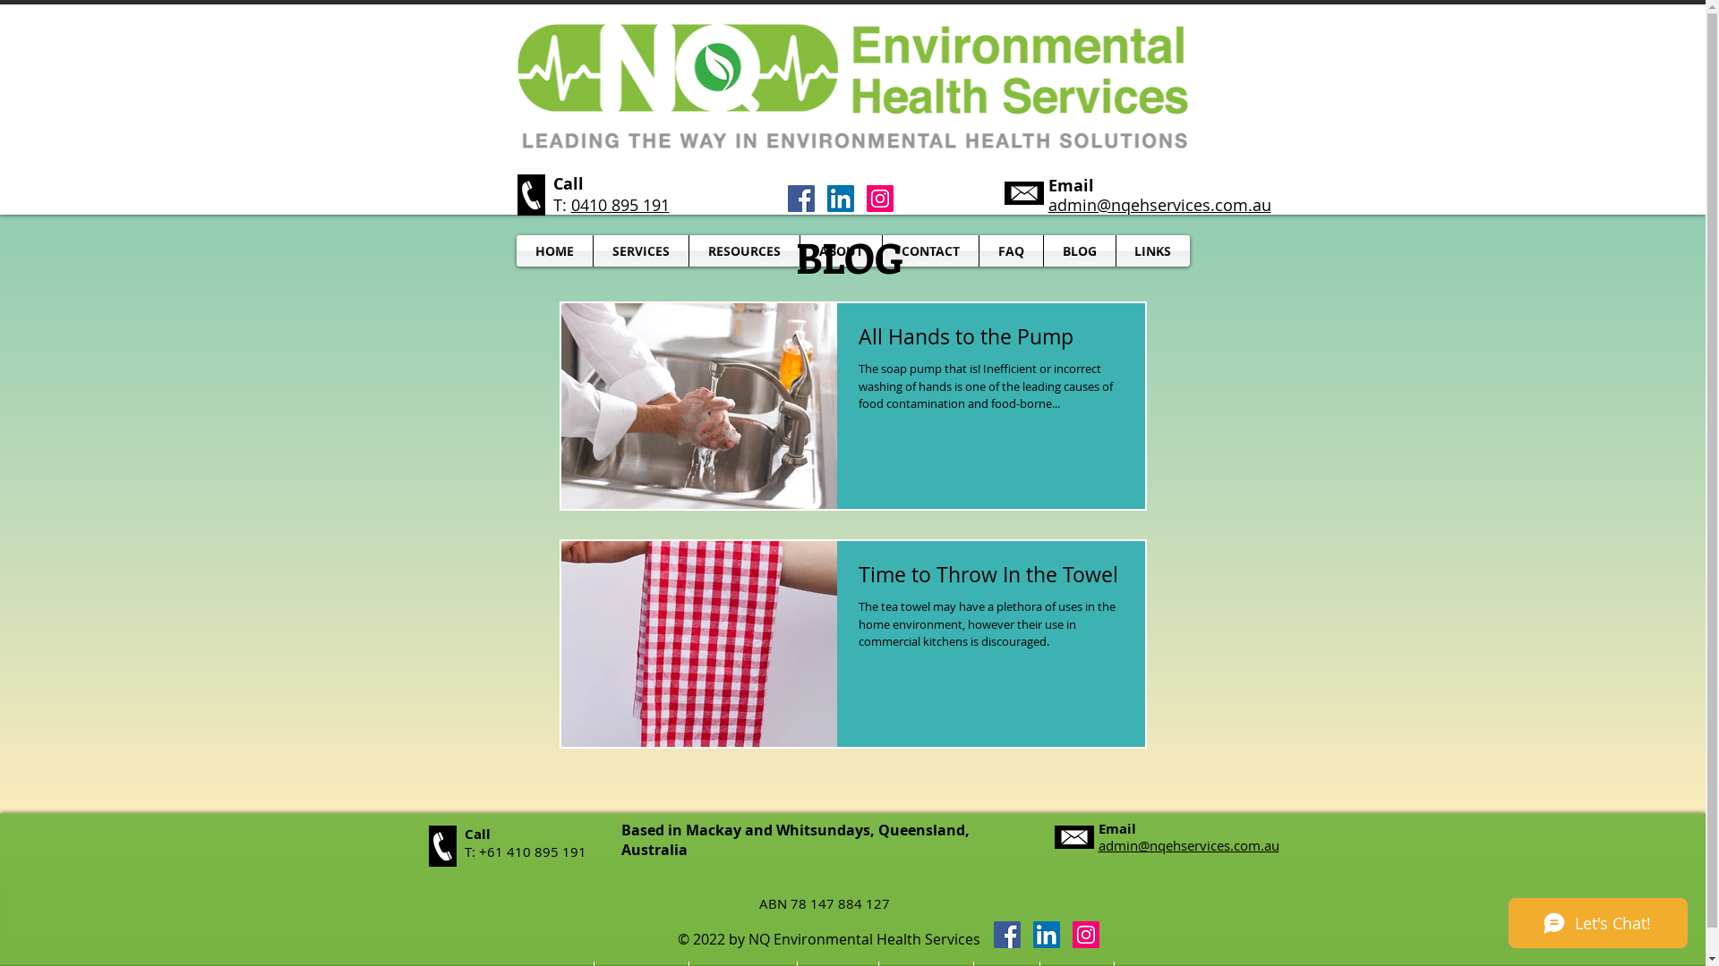 The image size is (1719, 966). Describe the element at coordinates (990, 580) in the screenshot. I see `Time to Throw In the Towel` at that location.